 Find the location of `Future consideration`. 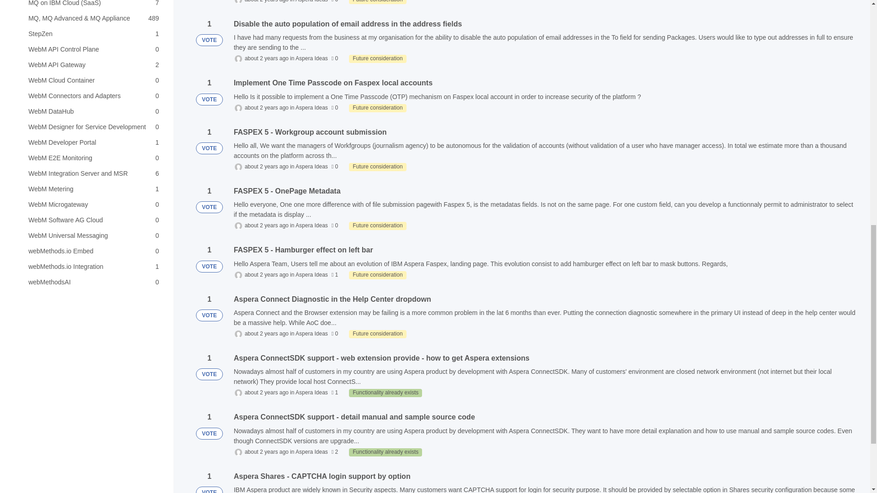

Future consideration is located at coordinates (377, 108).